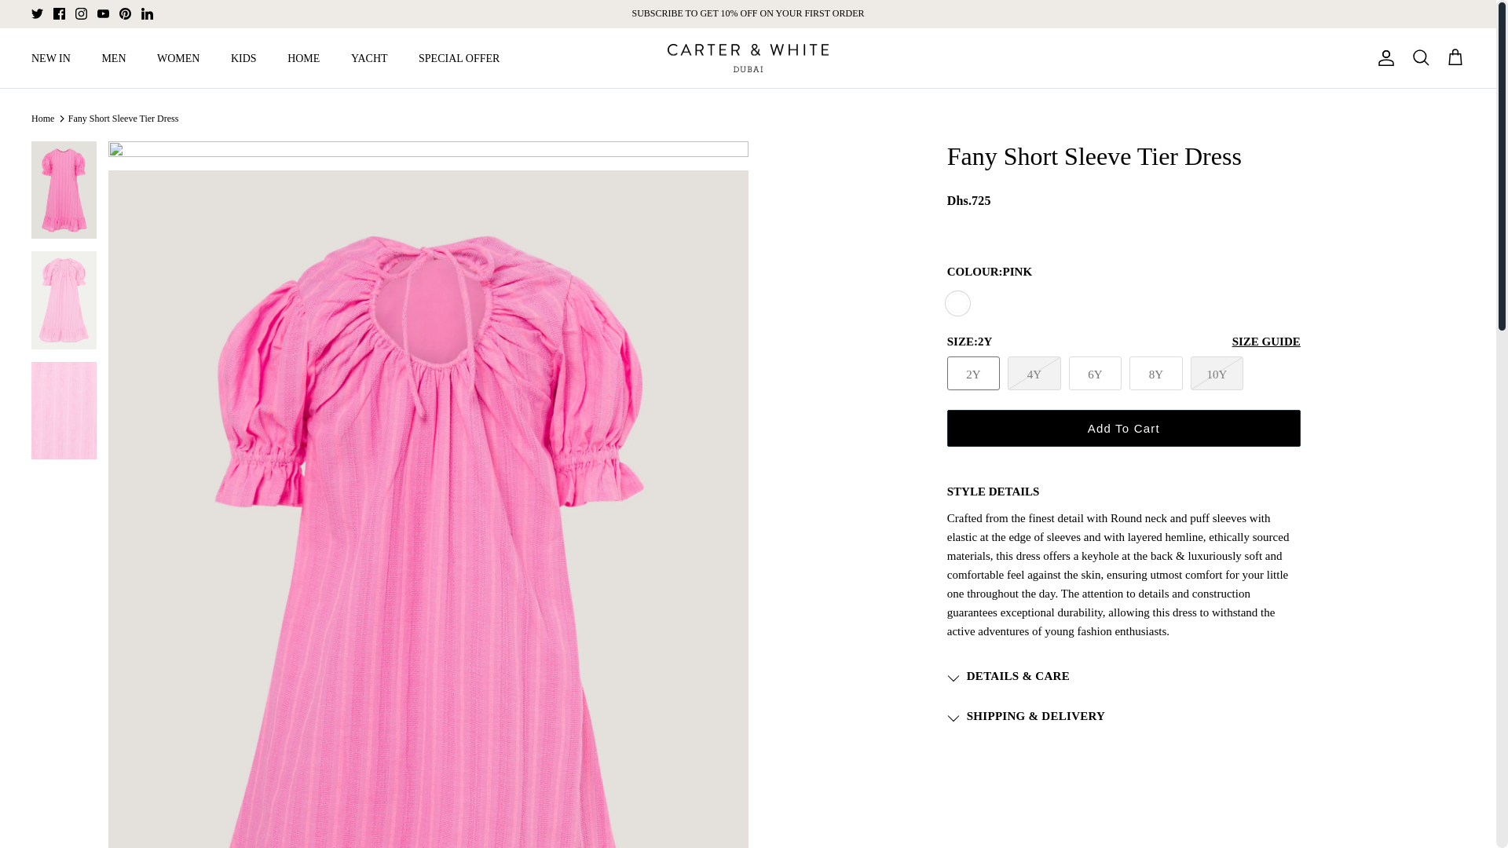  What do you see at coordinates (243, 58) in the screenshot?
I see `KIDS` at bounding box center [243, 58].